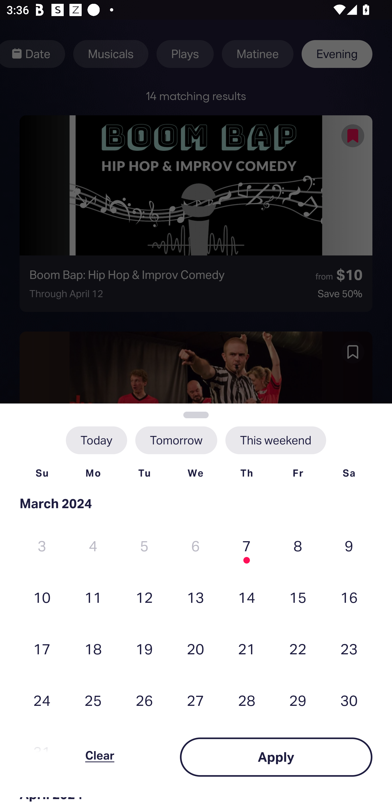  I want to click on 19, so click(144, 649).